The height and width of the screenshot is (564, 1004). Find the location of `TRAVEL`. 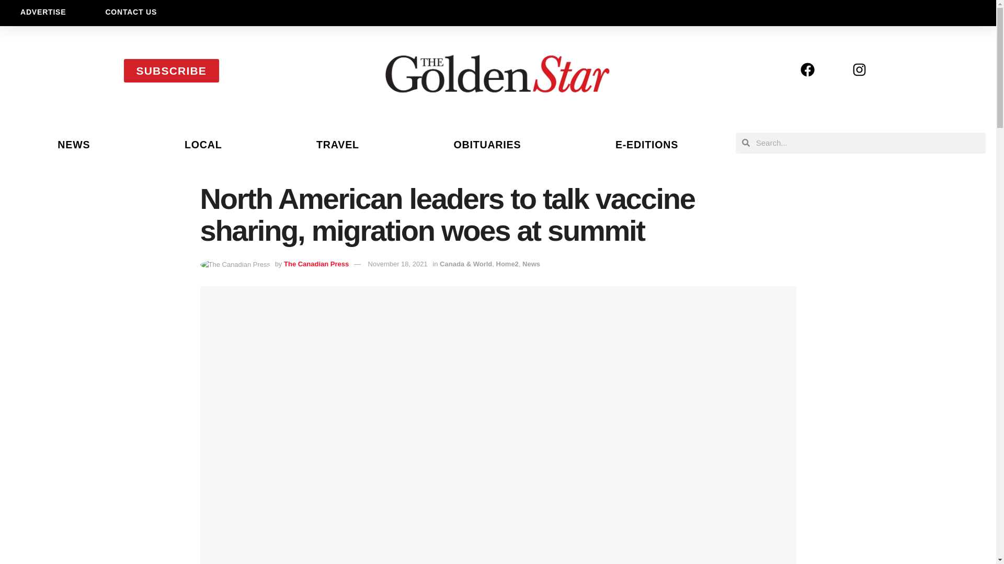

TRAVEL is located at coordinates (338, 144).